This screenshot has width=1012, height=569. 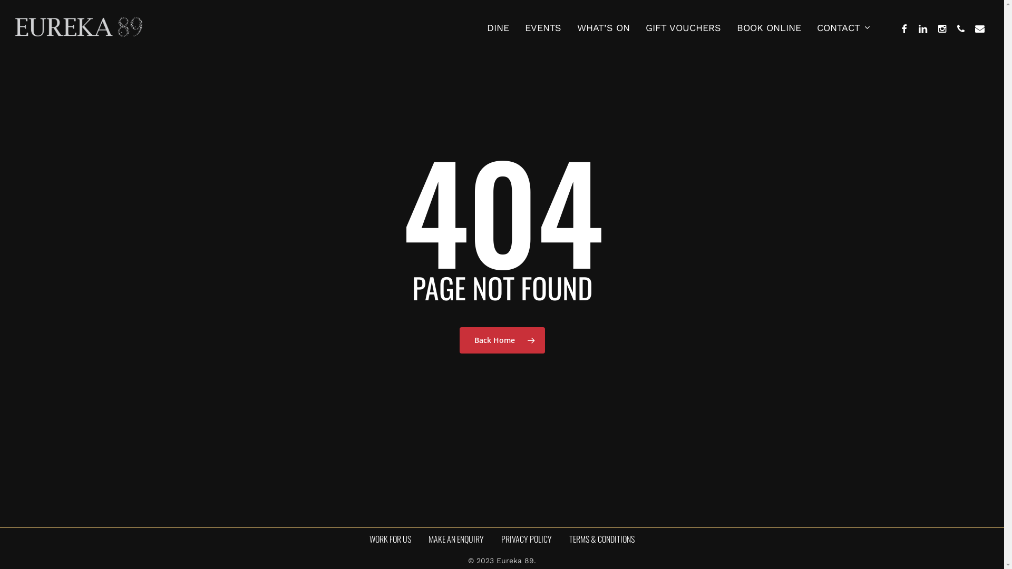 What do you see at coordinates (502, 340) in the screenshot?
I see `Back Home` at bounding box center [502, 340].